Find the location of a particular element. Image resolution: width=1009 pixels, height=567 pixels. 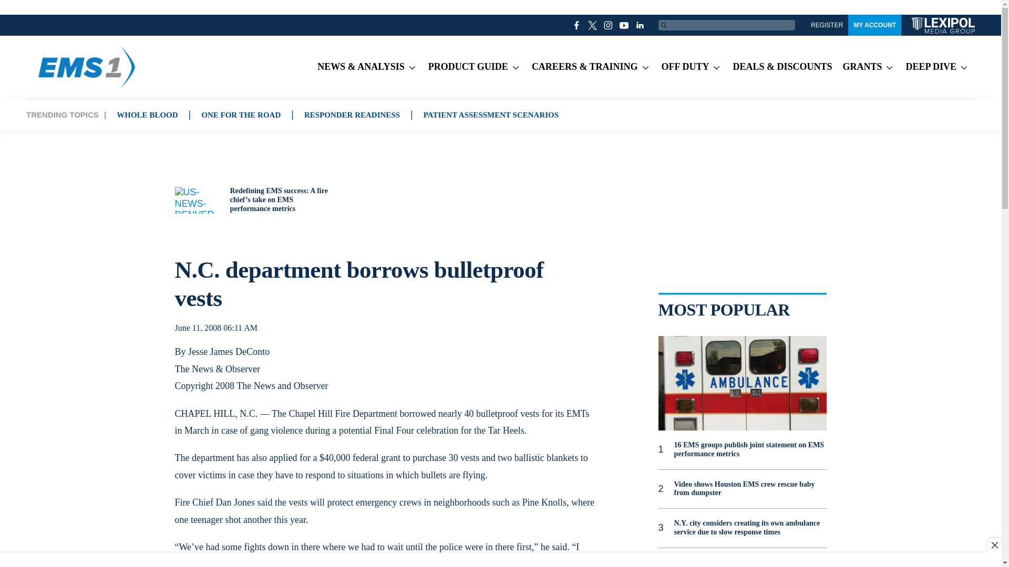

MY ACCOUNT is located at coordinates (874, 25).